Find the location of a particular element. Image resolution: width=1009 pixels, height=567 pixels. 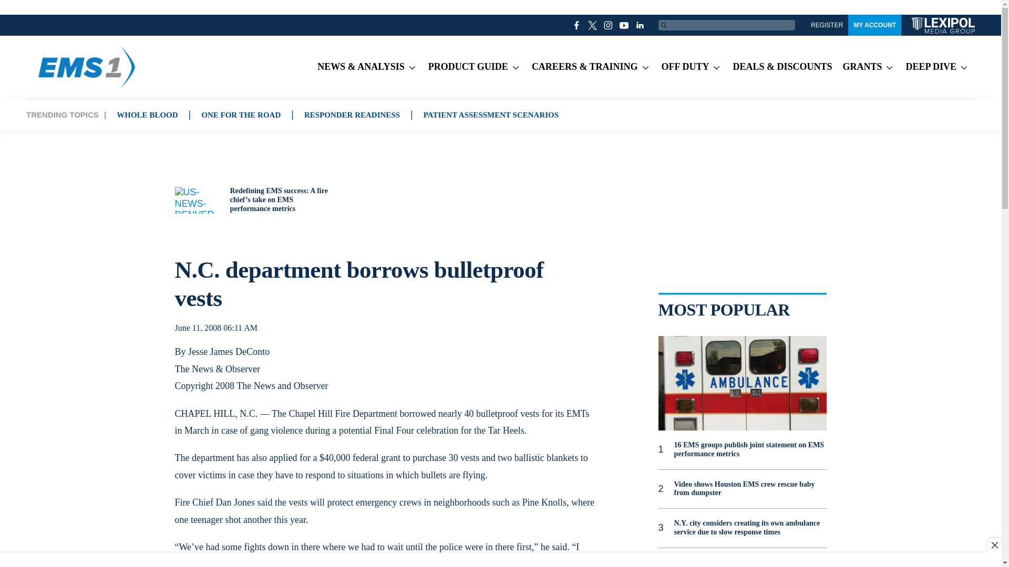

MY ACCOUNT is located at coordinates (874, 25).